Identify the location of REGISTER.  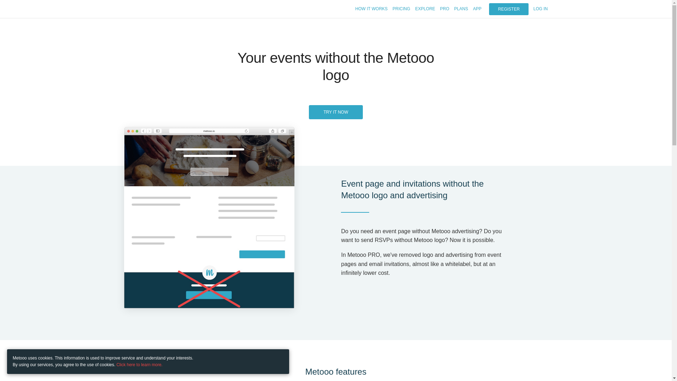
(508, 9).